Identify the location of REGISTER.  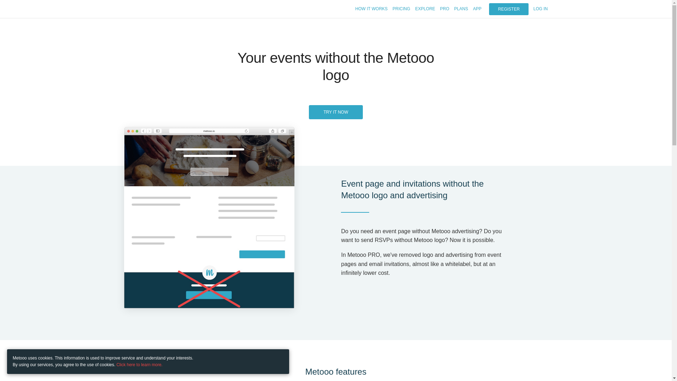
(508, 9).